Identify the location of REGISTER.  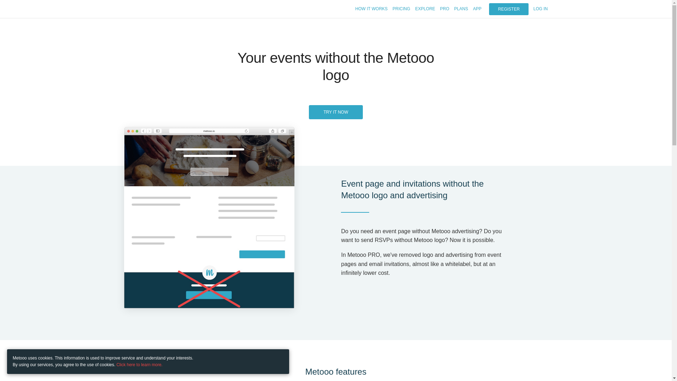
(508, 9).